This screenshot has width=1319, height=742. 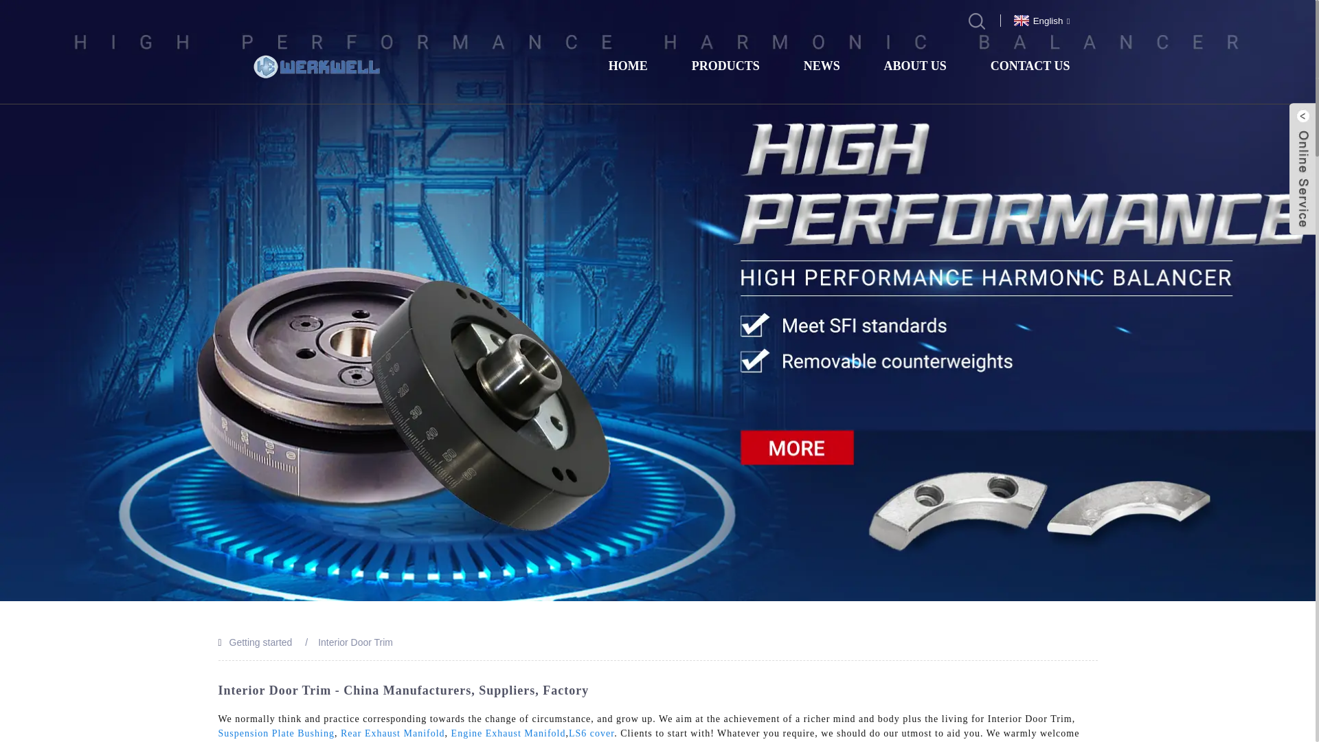 What do you see at coordinates (591, 732) in the screenshot?
I see `LS6 cover` at bounding box center [591, 732].